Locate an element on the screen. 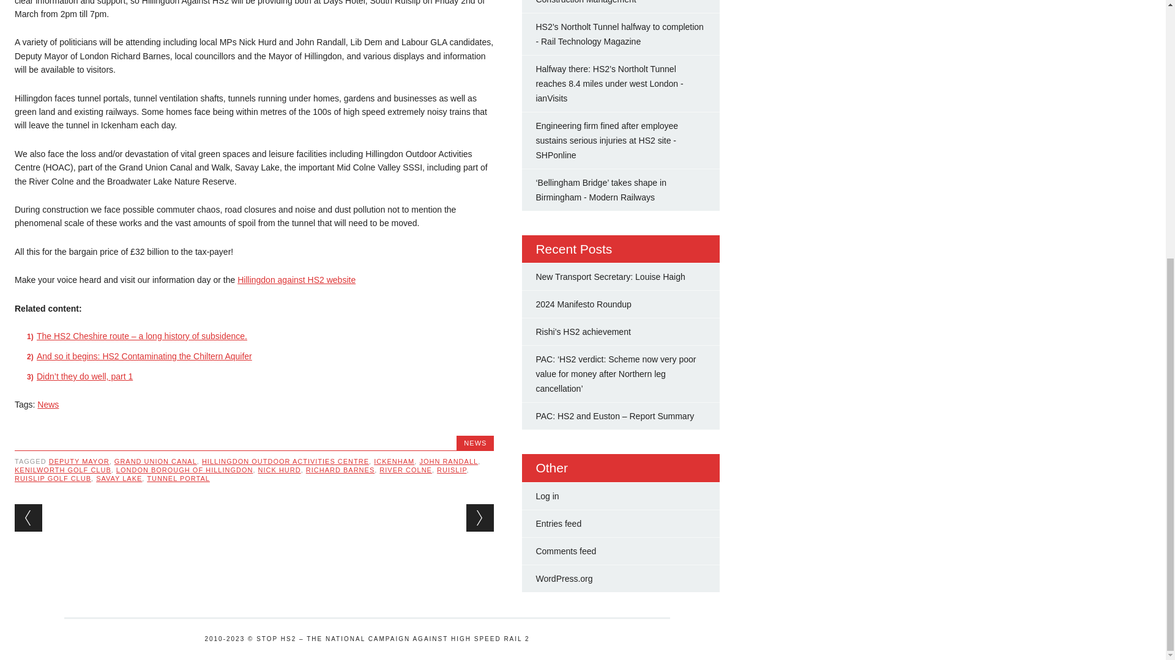 This screenshot has height=660, width=1175. LONDON BOROUGH OF HILLINGDON is located at coordinates (185, 469).